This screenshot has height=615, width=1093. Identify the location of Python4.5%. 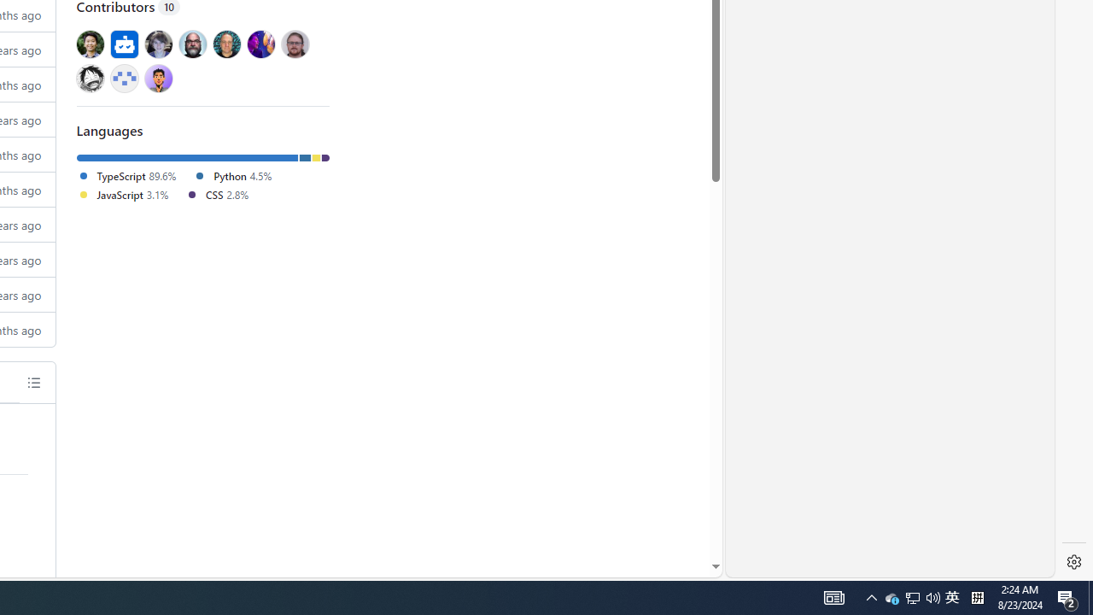
(239, 176).